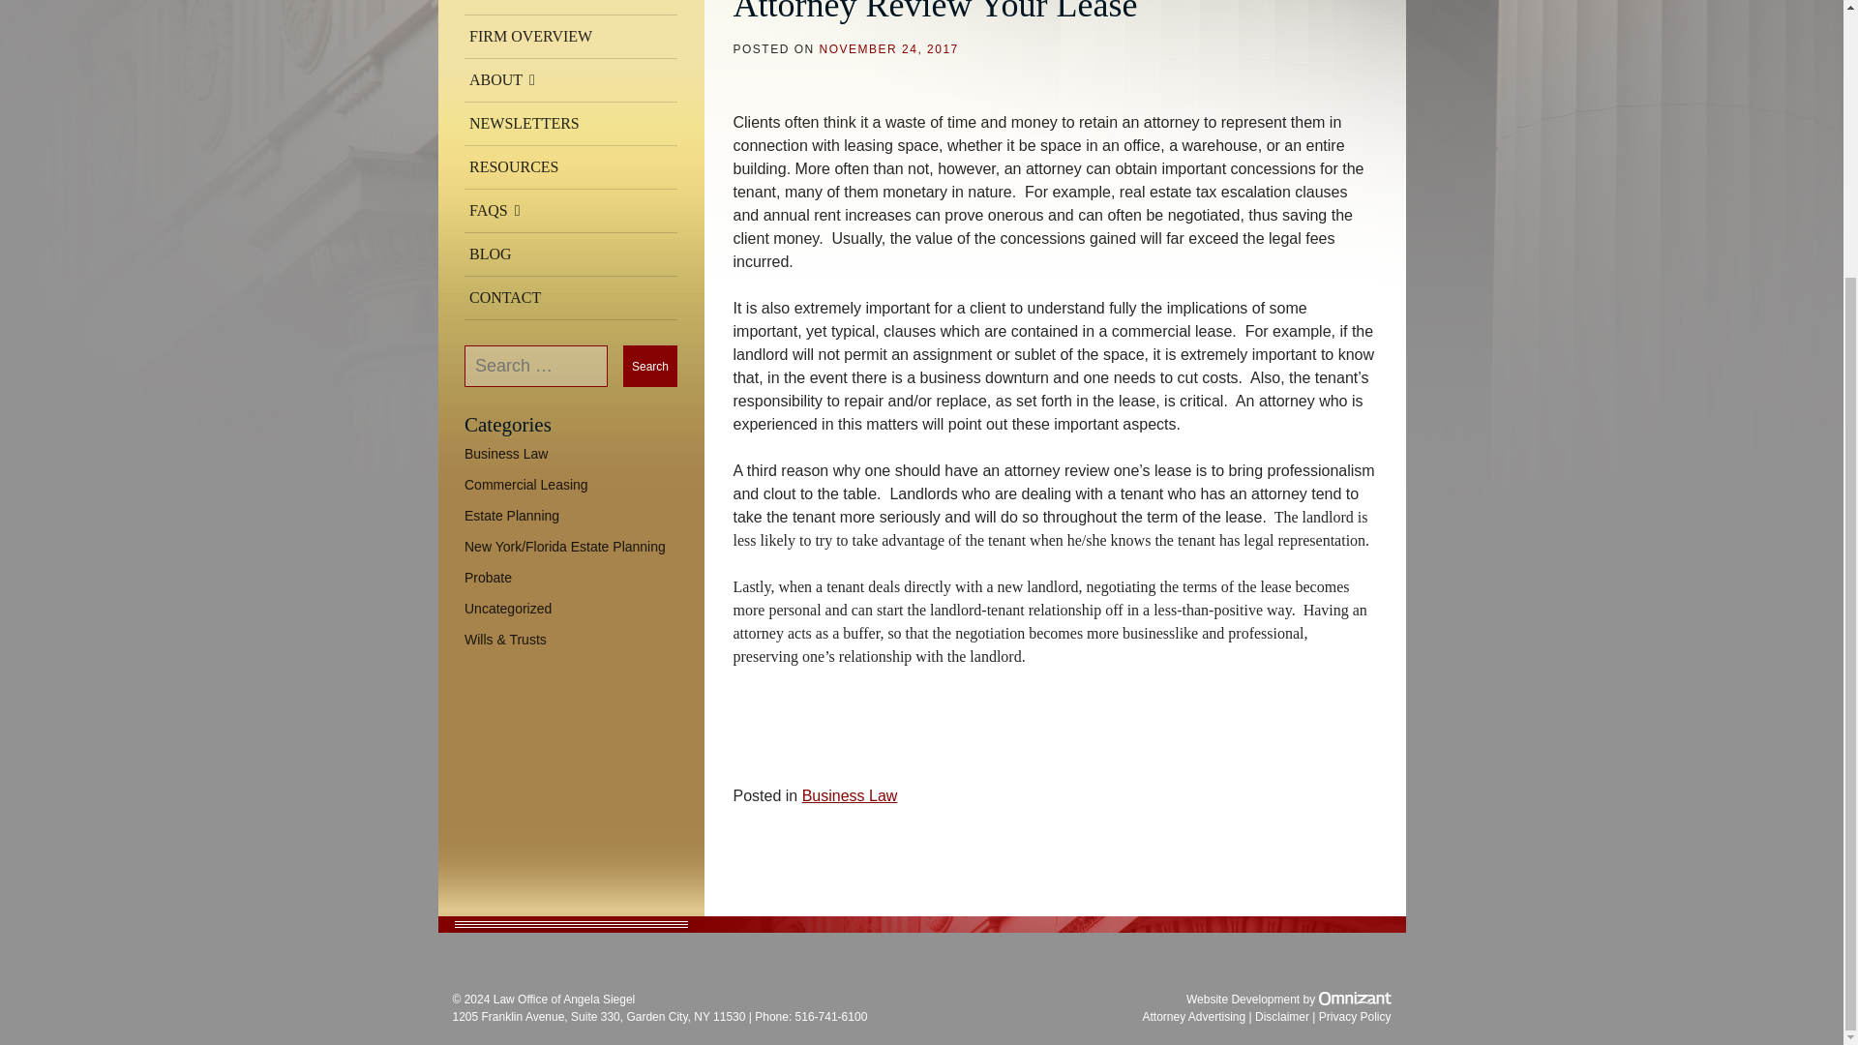  Describe the element at coordinates (830, 1017) in the screenshot. I see `516-741-6100` at that location.